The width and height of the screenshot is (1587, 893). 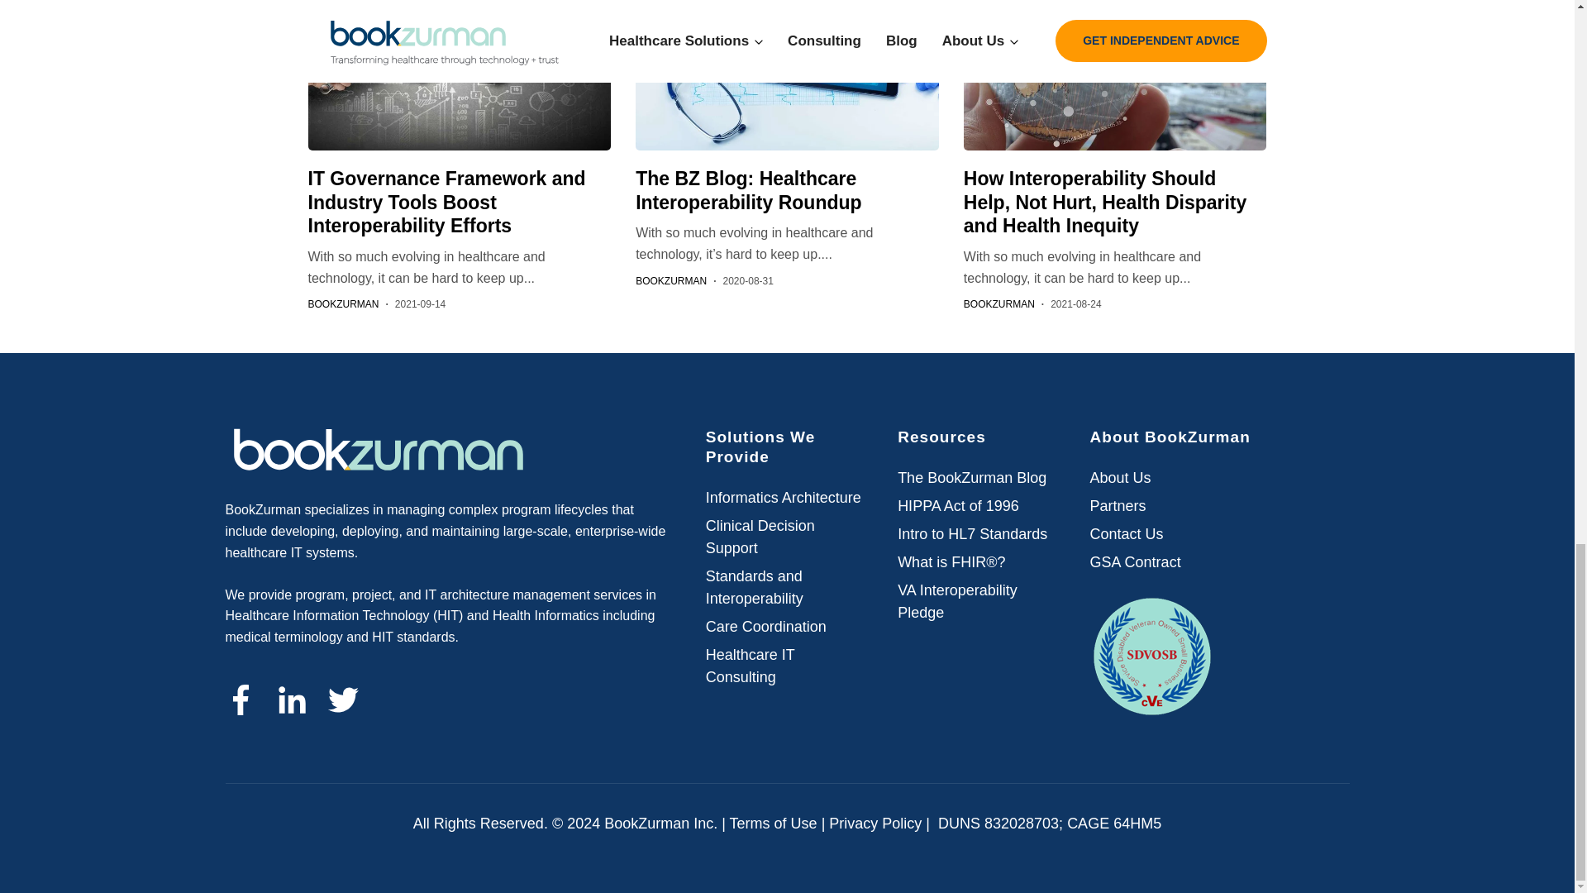 I want to click on BOOKZURMAN, so click(x=343, y=303).